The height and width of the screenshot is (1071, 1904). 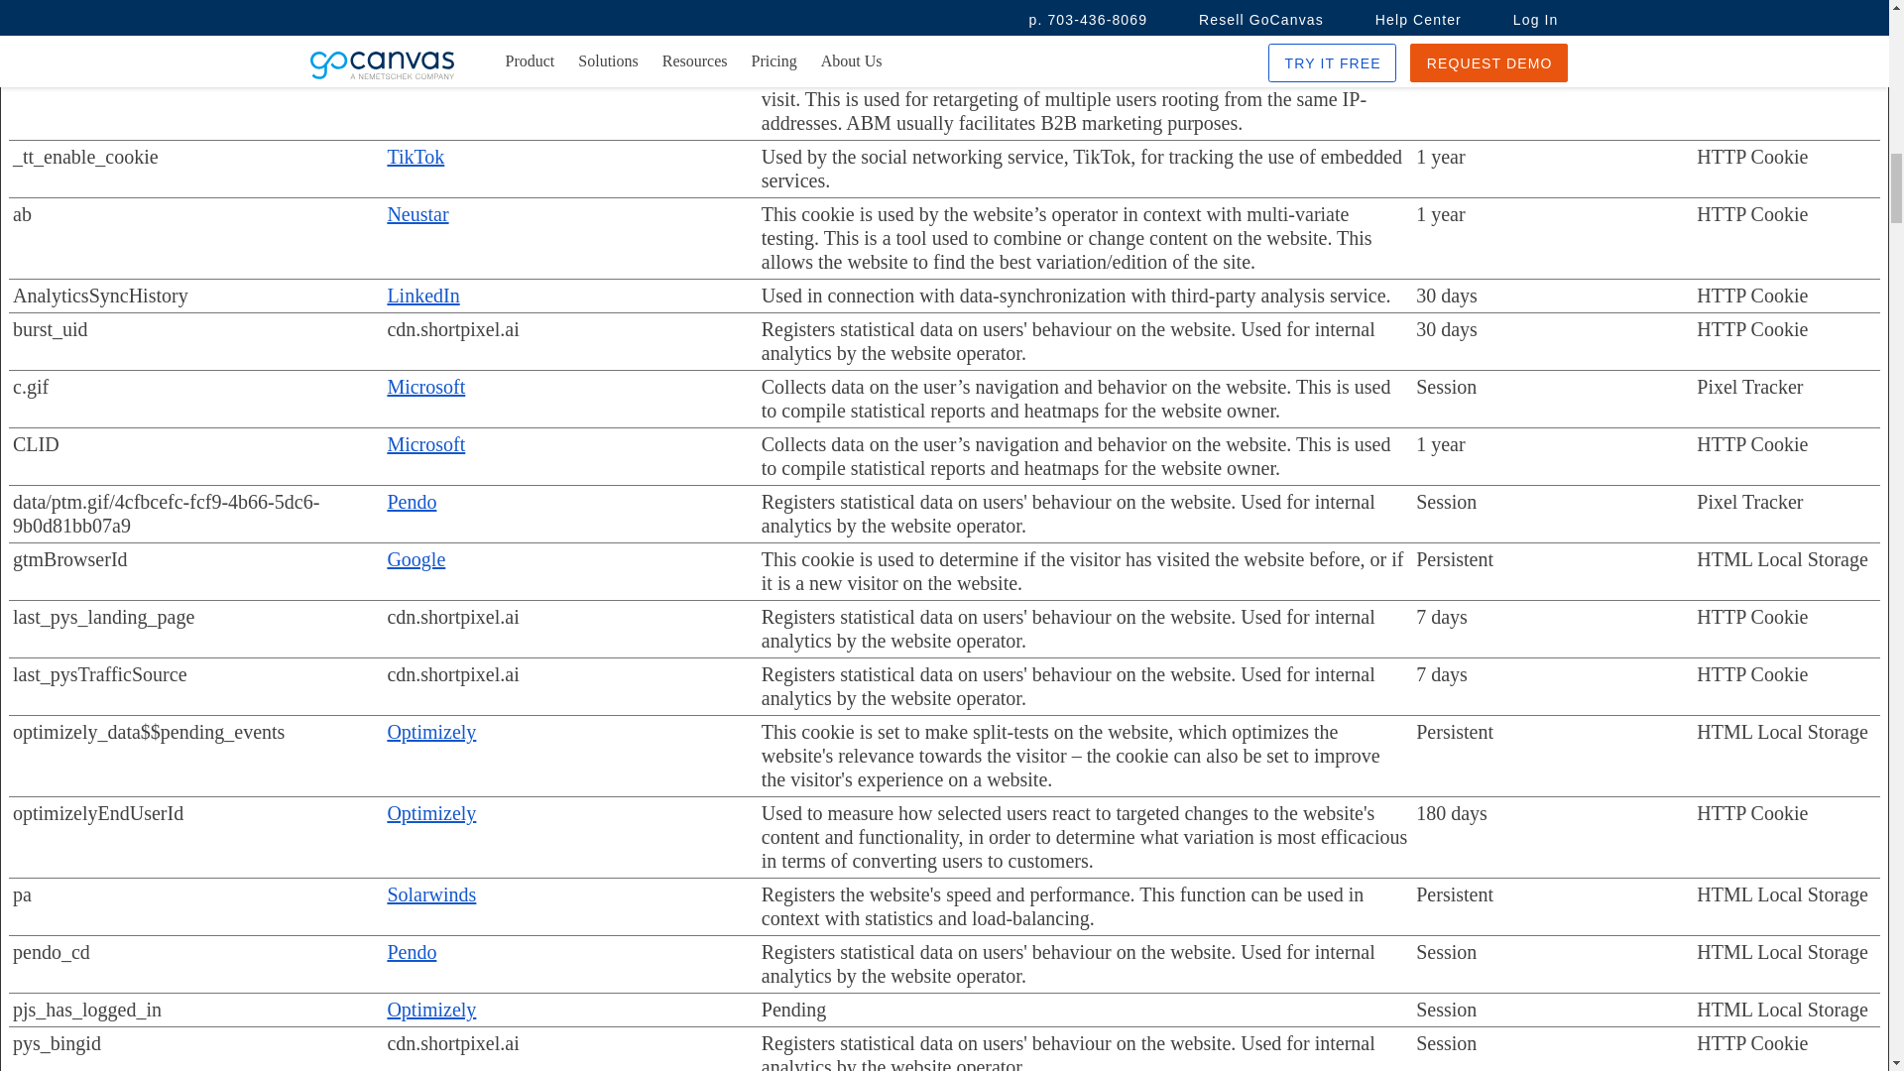 I want to click on LinkedIn, so click(x=422, y=296).